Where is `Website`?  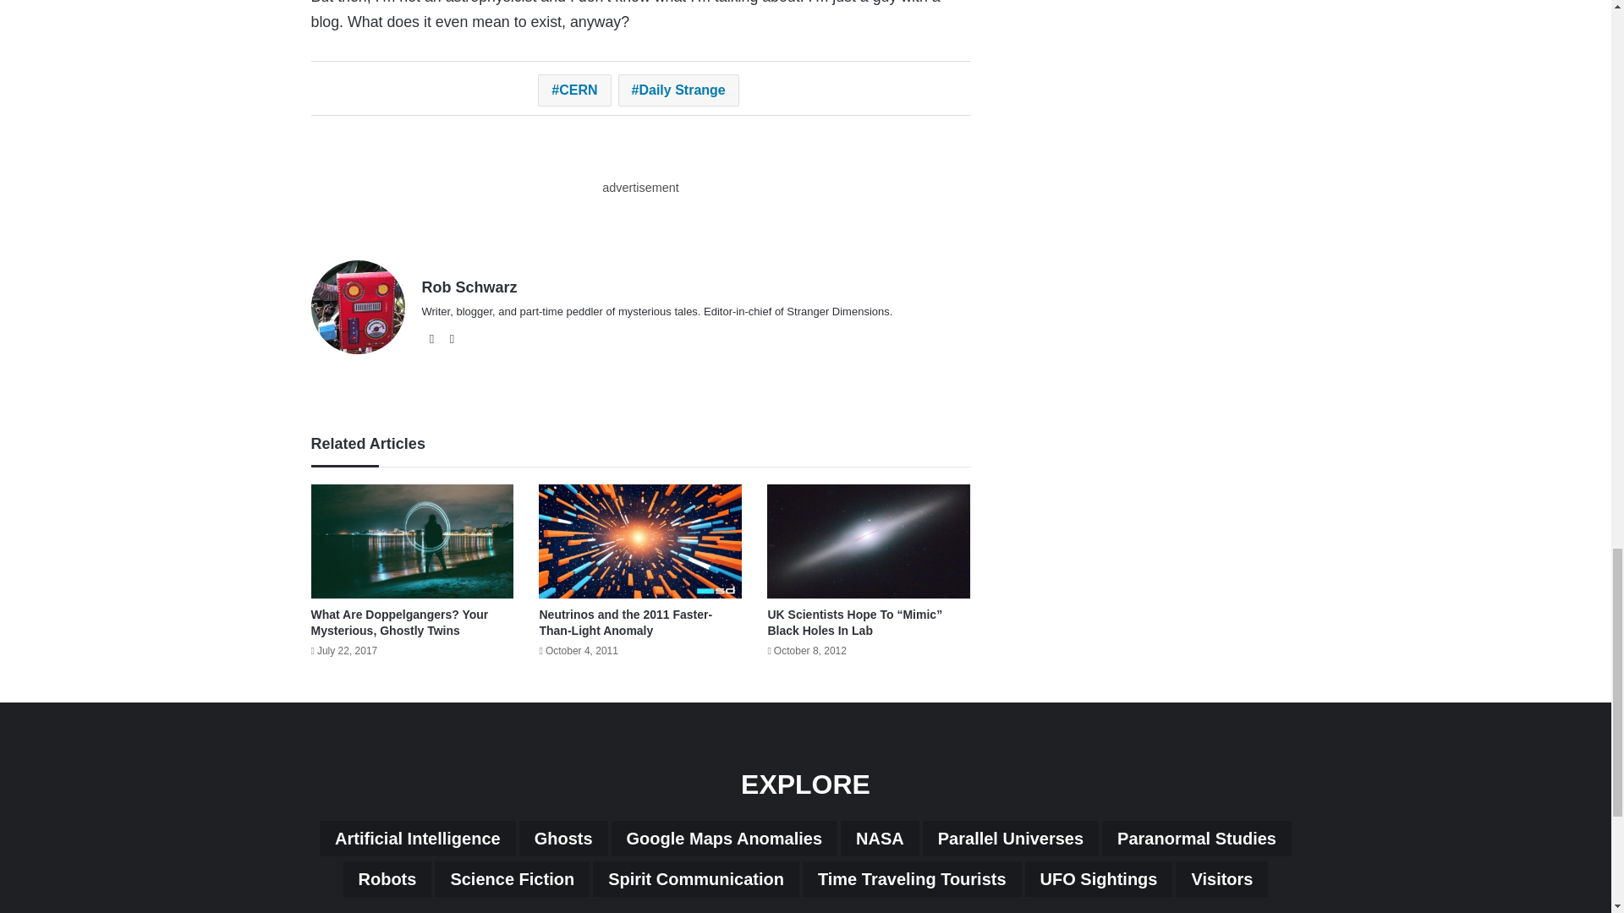 Website is located at coordinates (431, 338).